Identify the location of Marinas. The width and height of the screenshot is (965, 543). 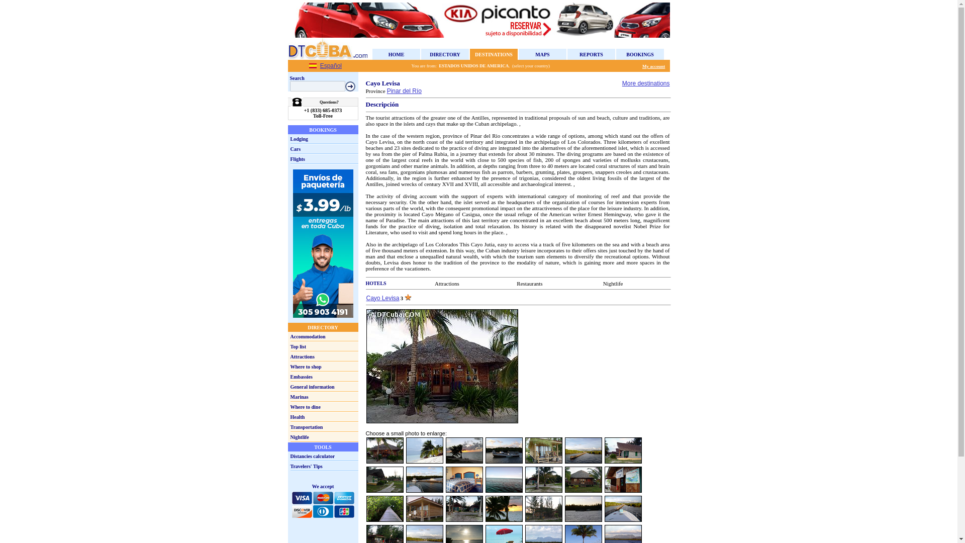
(300, 397).